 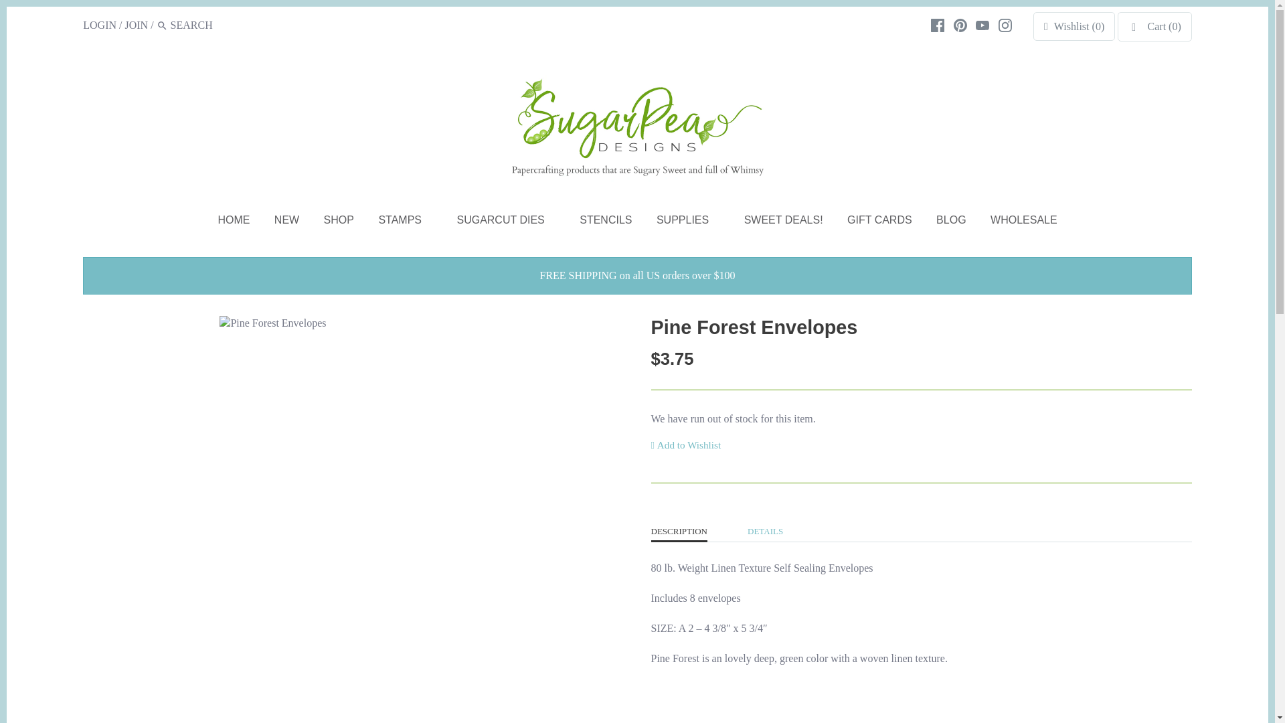 What do you see at coordinates (286, 222) in the screenshot?
I see `NEW` at bounding box center [286, 222].